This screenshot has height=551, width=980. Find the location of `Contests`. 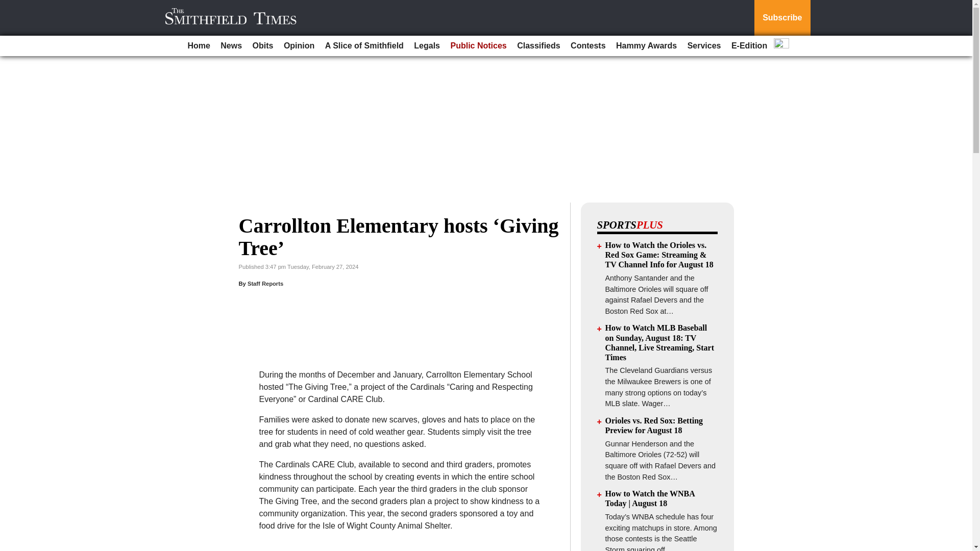

Contests is located at coordinates (588, 46).